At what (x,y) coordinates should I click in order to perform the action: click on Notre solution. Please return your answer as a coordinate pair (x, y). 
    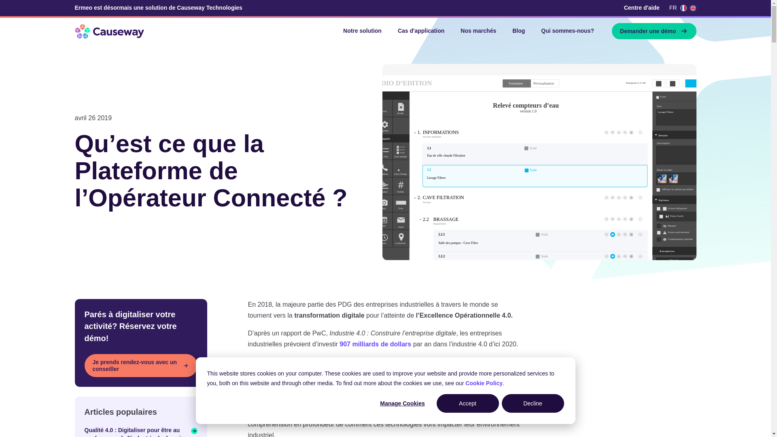
    Looking at the image, I should click on (362, 31).